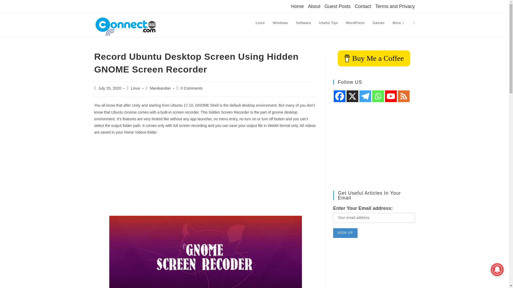  What do you see at coordinates (339, 96) in the screenshot?
I see `Facebook` at bounding box center [339, 96].